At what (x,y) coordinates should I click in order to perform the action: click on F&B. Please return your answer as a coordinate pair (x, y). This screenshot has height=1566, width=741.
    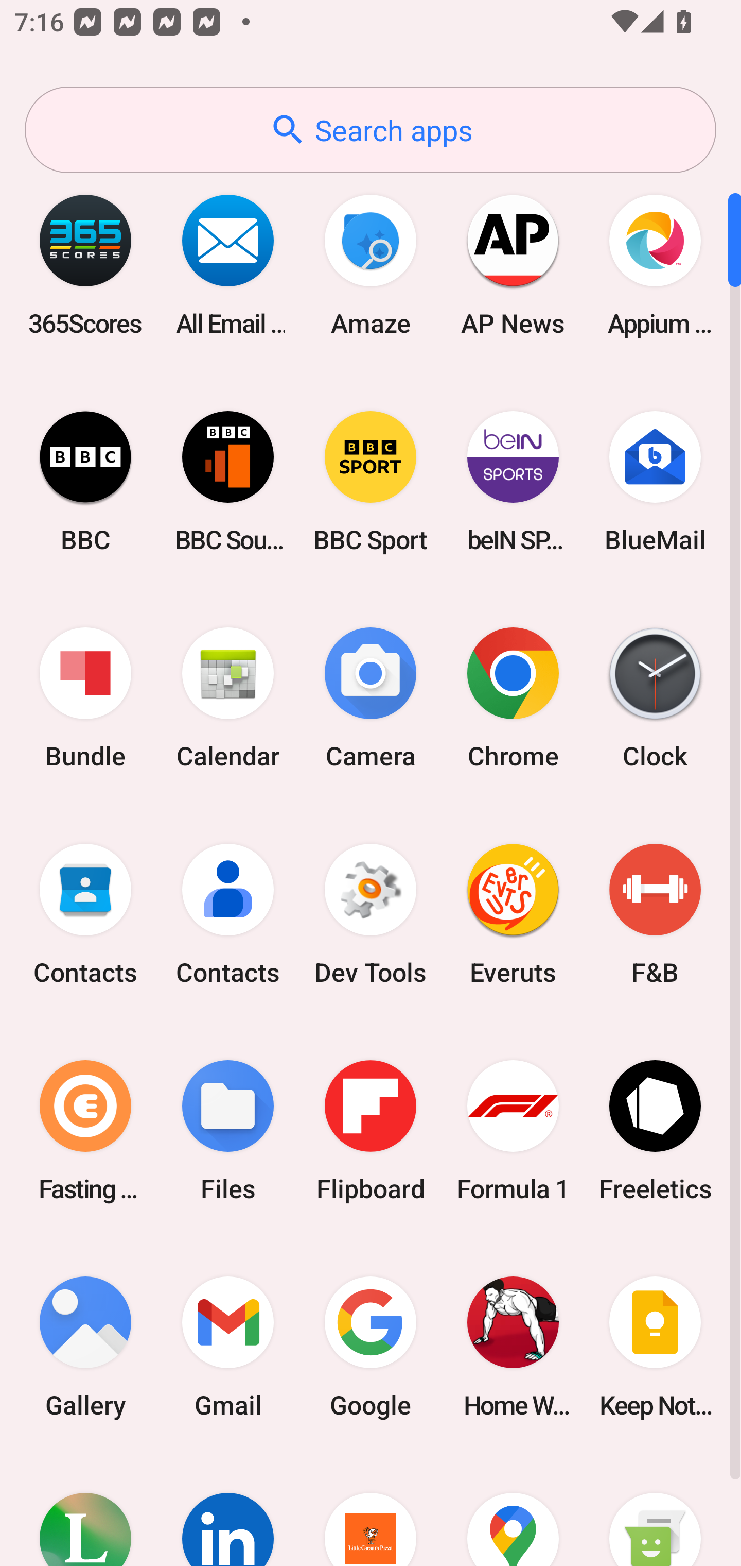
    Looking at the image, I should click on (655, 914).